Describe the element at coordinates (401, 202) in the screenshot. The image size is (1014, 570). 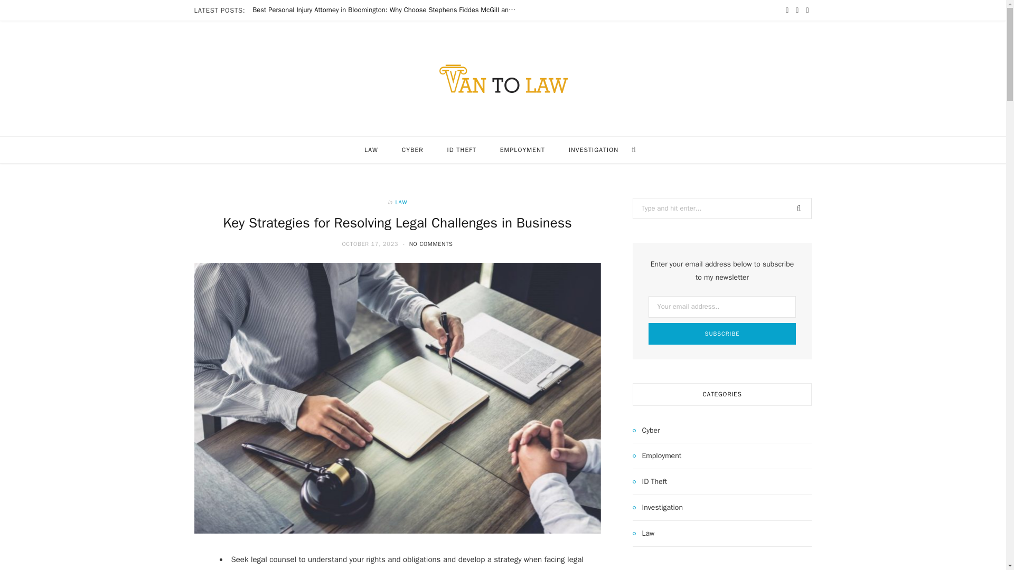
I see `LAW` at that location.